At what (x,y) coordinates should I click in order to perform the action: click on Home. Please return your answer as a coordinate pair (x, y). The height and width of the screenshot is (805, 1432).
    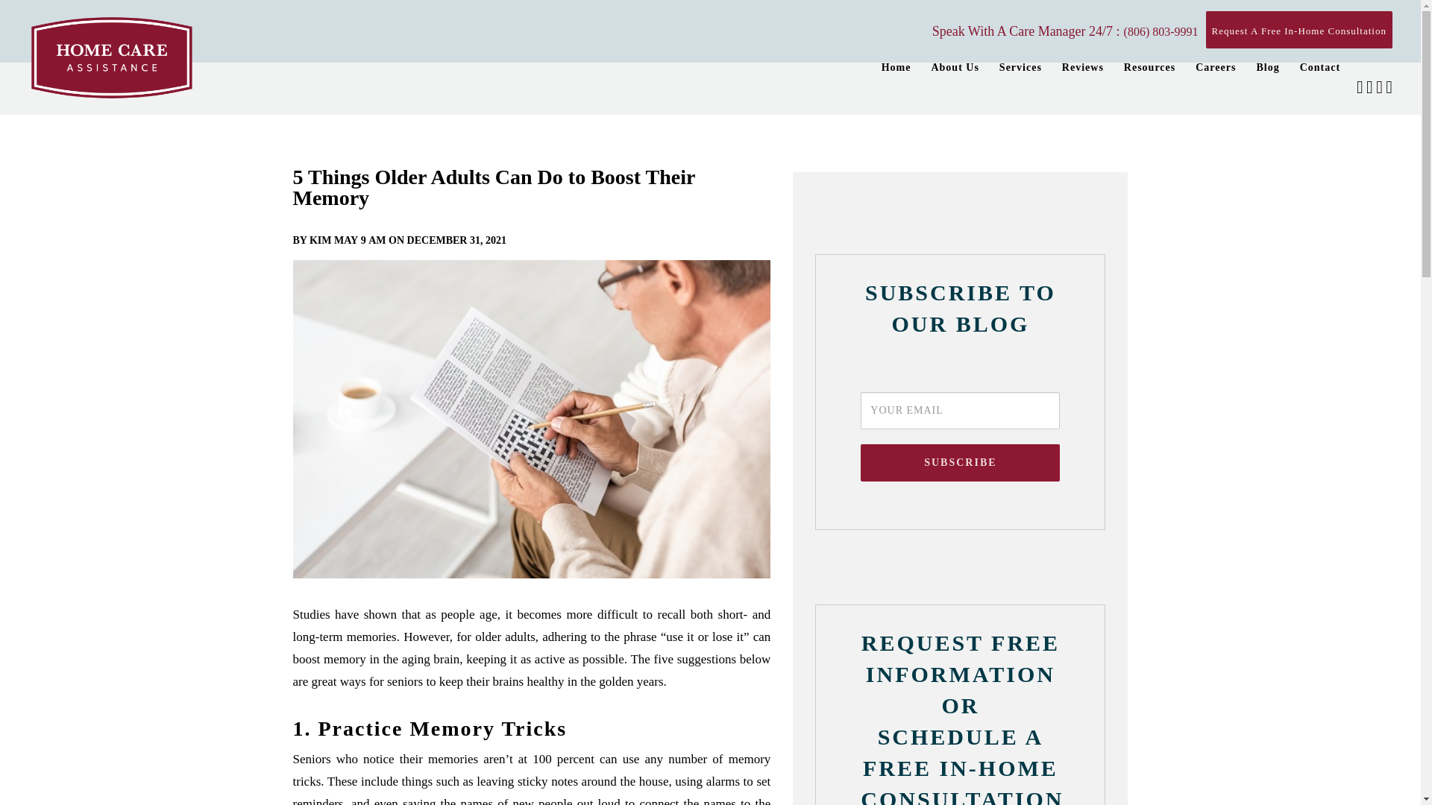
    Looking at the image, I should click on (896, 68).